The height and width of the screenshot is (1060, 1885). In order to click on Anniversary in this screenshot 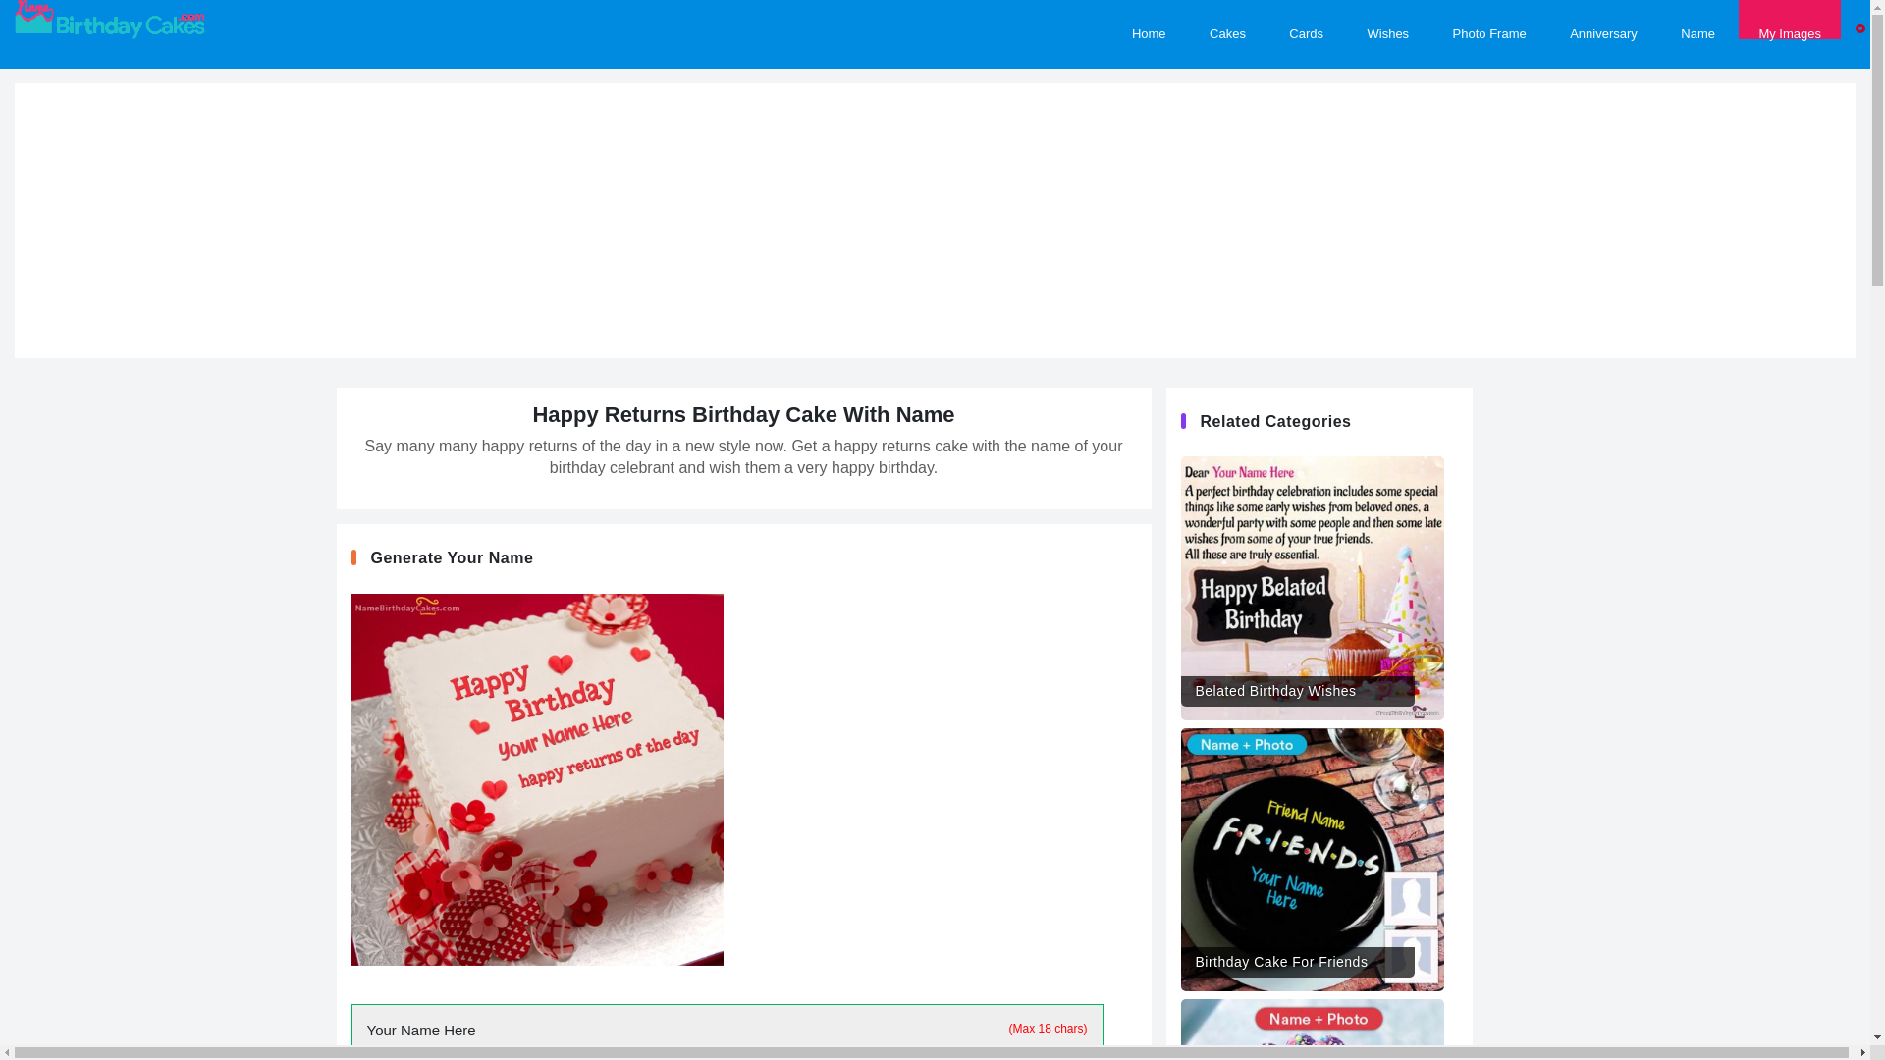, I will do `click(1602, 20)`.